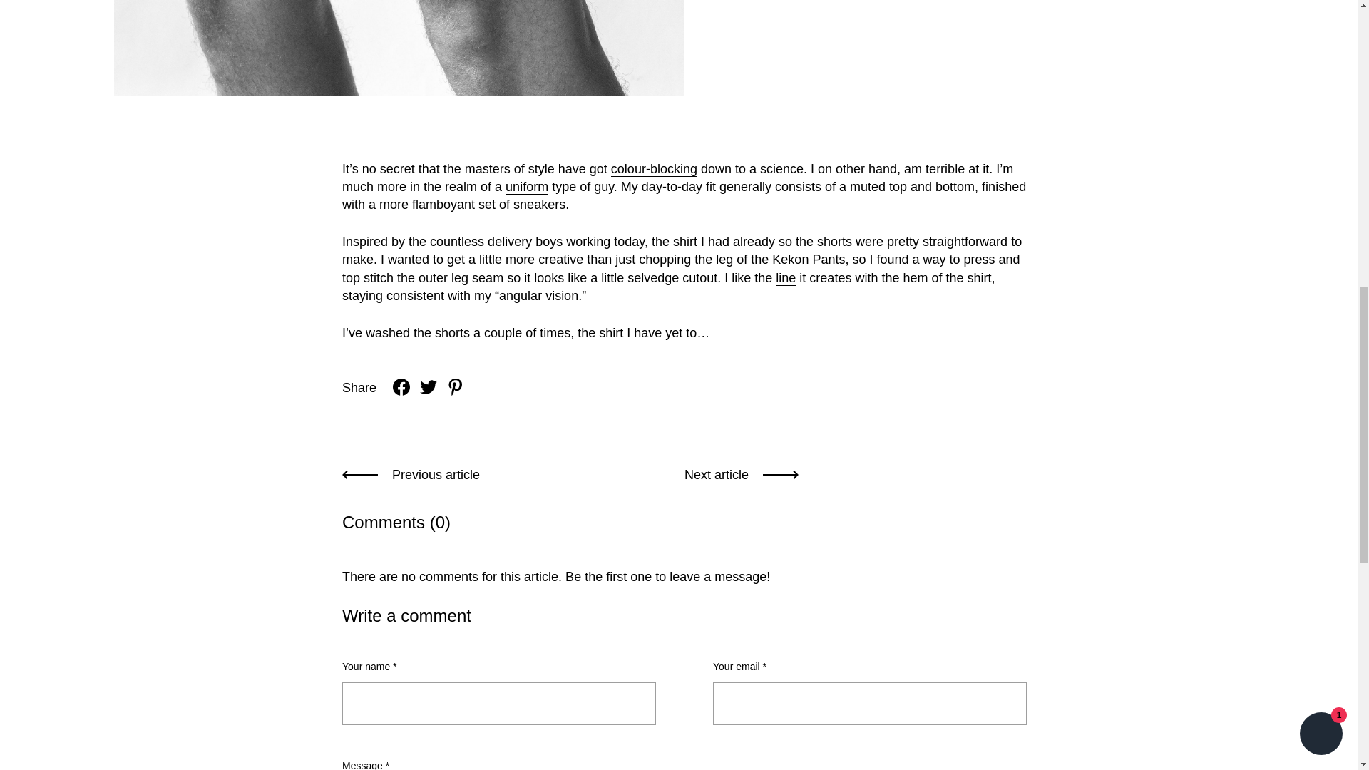 The image size is (1369, 770). I want to click on Previous article, so click(411, 475).